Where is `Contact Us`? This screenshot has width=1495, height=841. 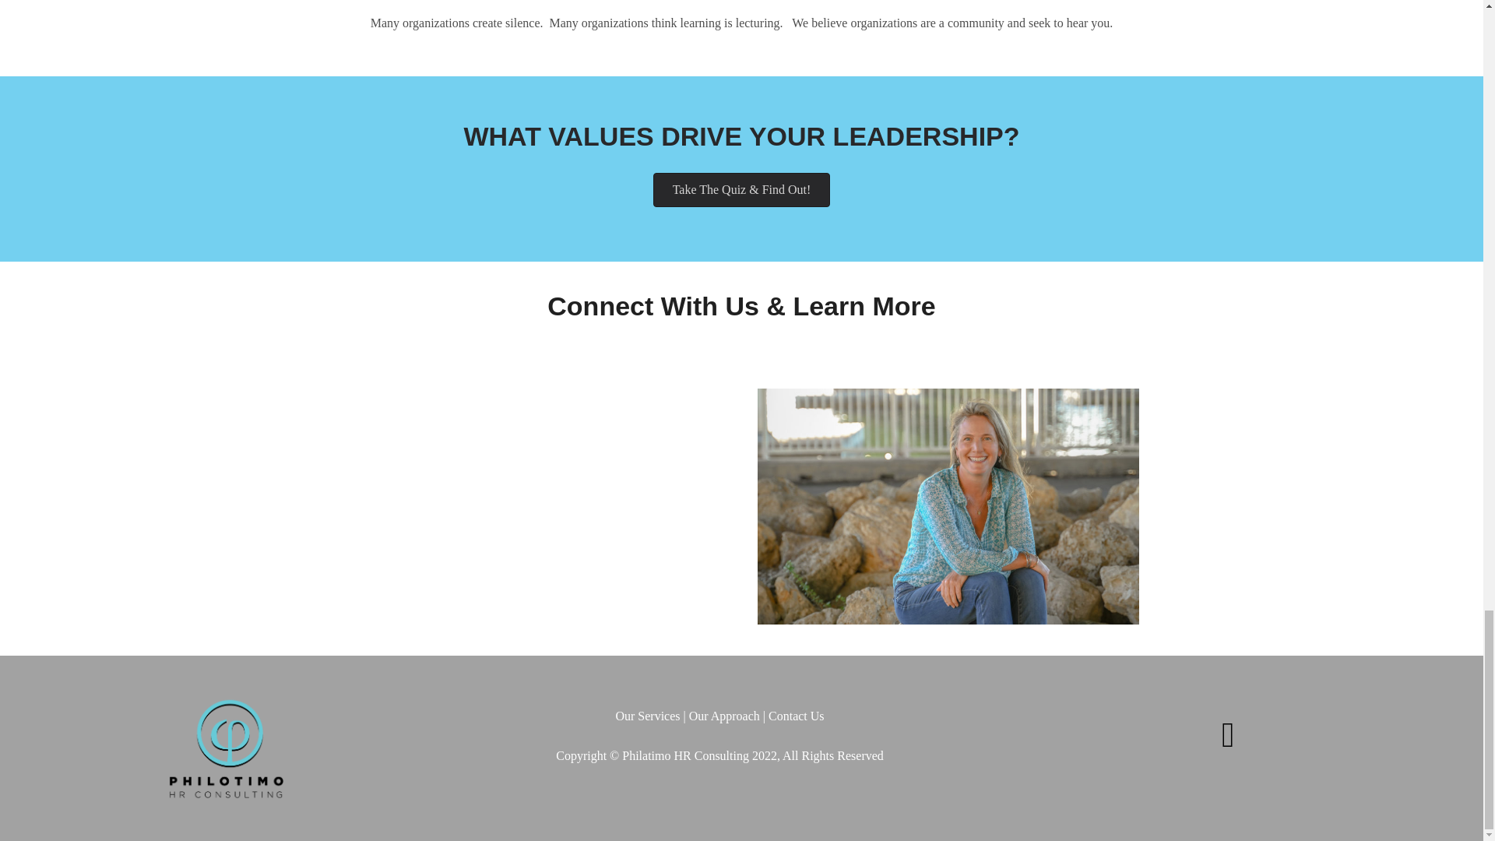
Contact Us is located at coordinates (796, 716).